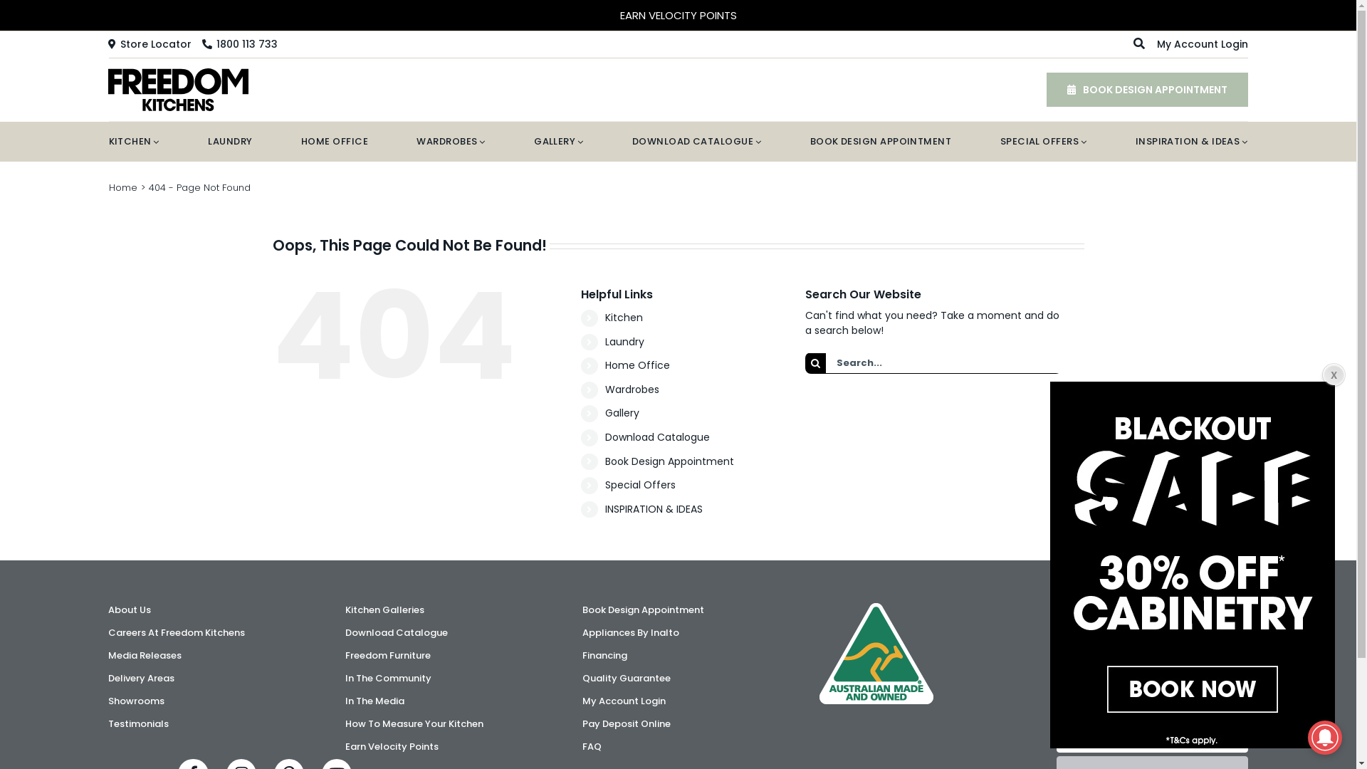  I want to click on Store Locator, so click(150, 44).